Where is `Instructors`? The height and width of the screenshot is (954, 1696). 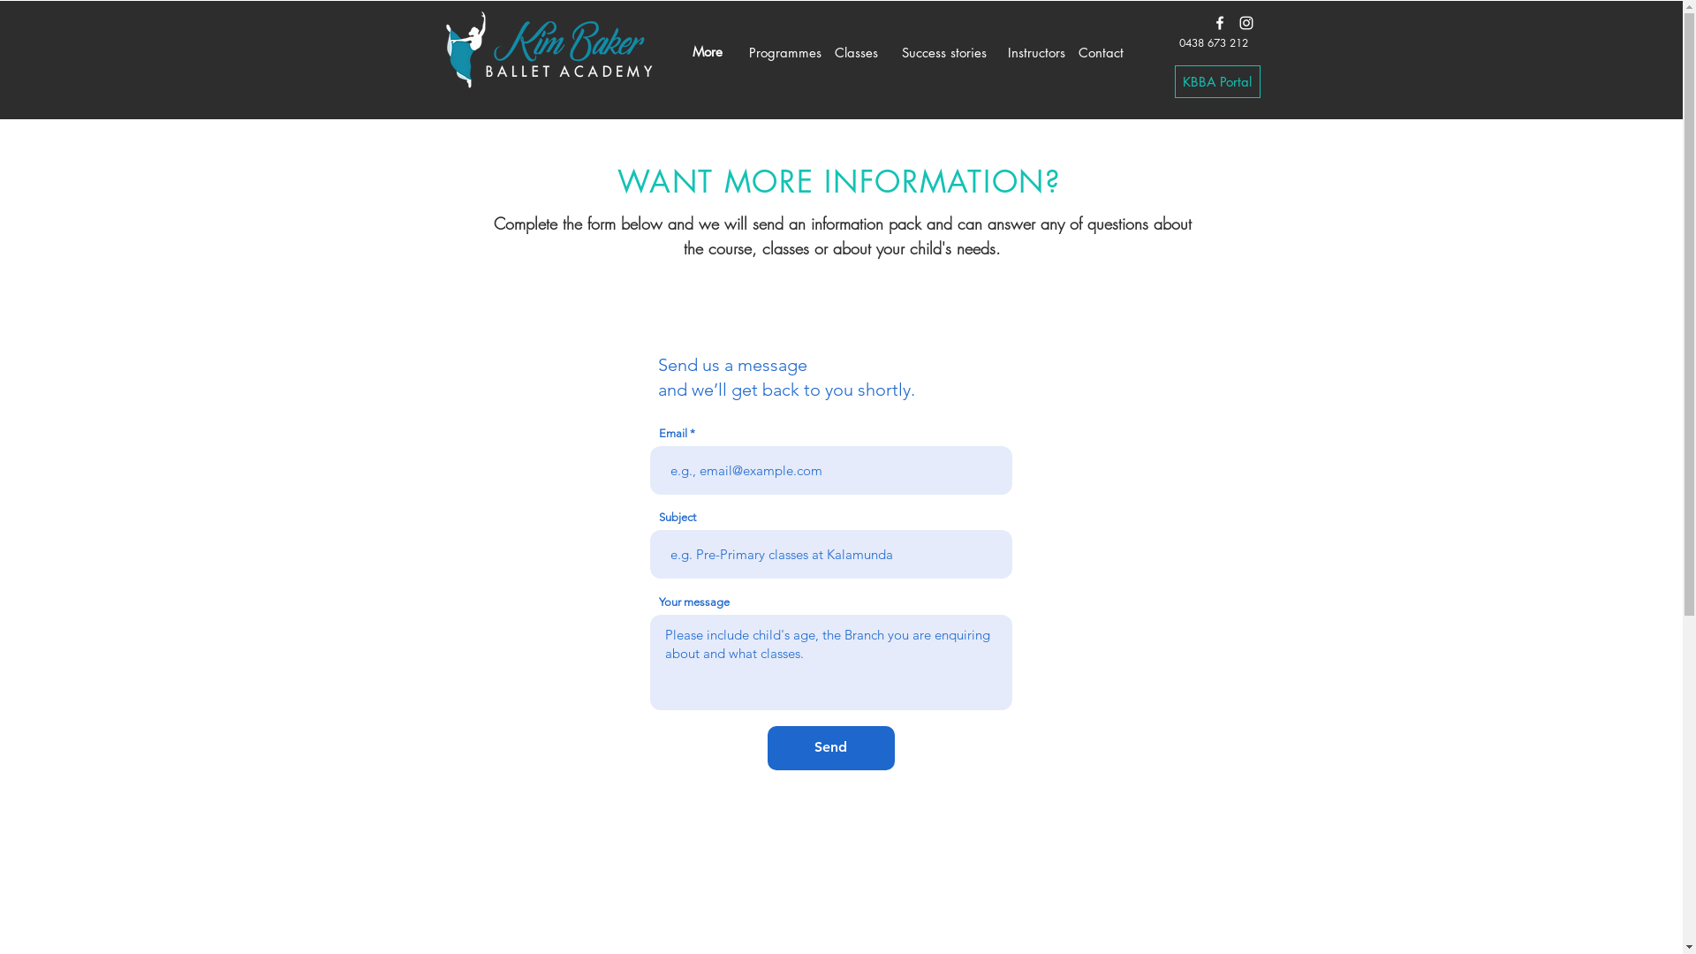 Instructors is located at coordinates (1035, 51).